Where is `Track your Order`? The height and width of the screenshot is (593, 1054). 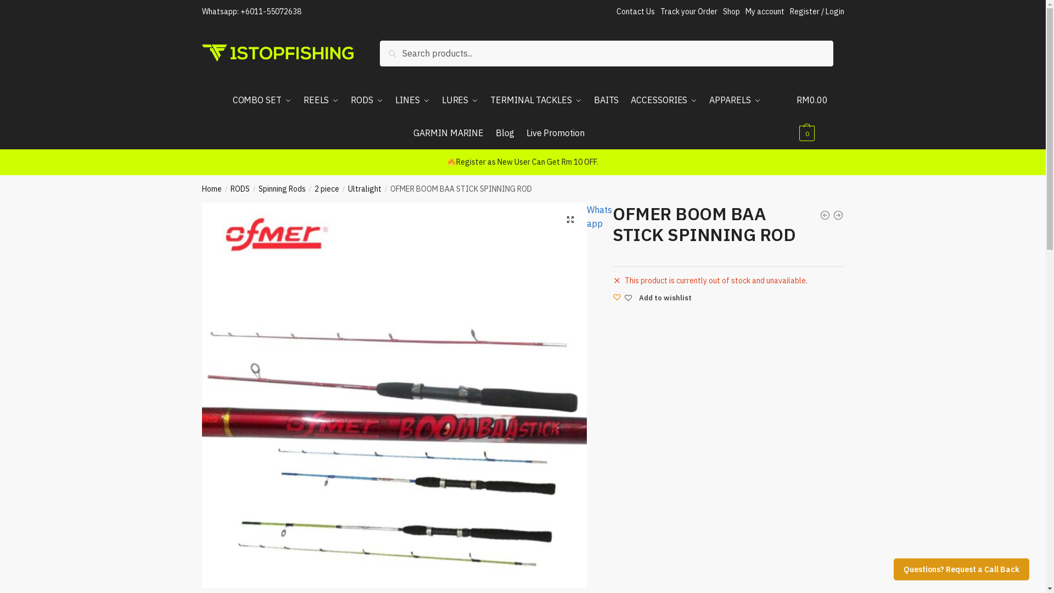 Track your Order is located at coordinates (688, 12).